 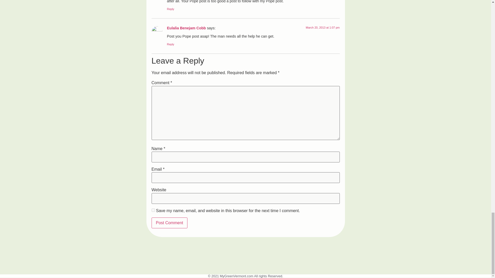 I want to click on Reply, so click(x=171, y=9).